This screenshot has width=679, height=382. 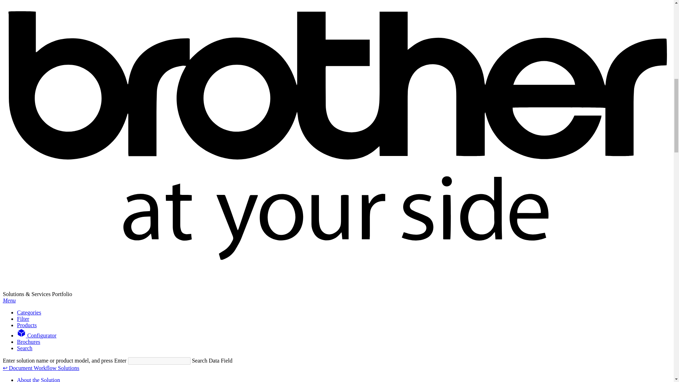 I want to click on Products, so click(x=27, y=325).